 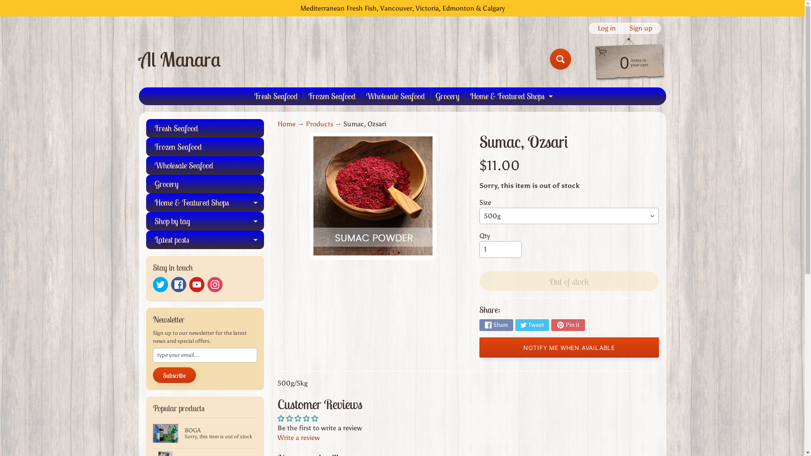 What do you see at coordinates (568, 325) in the screenshot?
I see `Pin it` at bounding box center [568, 325].